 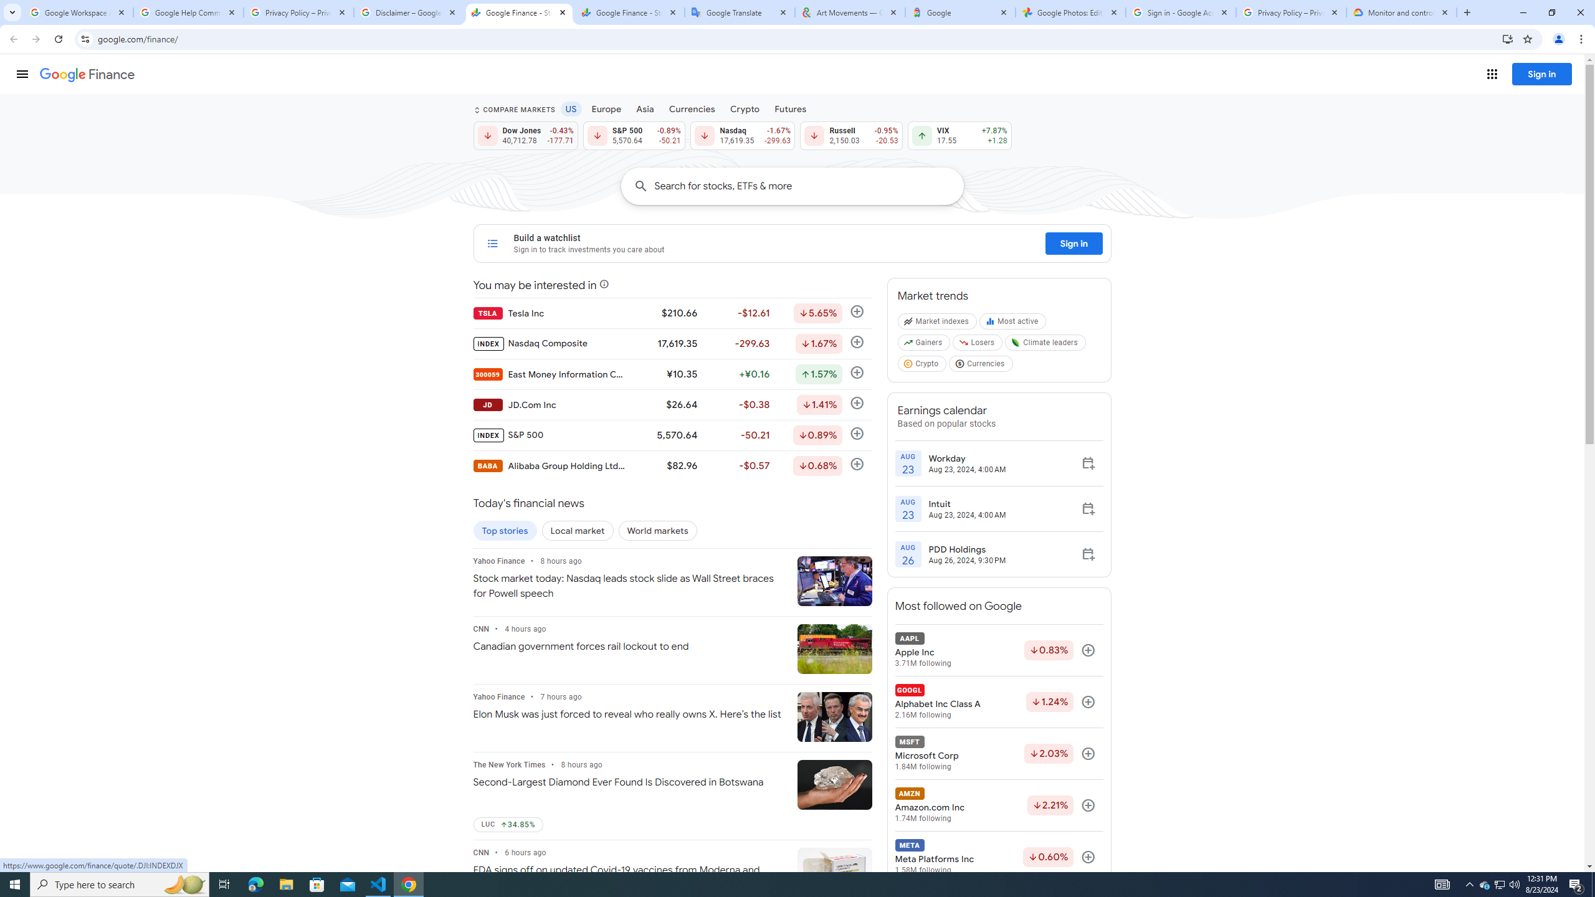 What do you see at coordinates (87, 75) in the screenshot?
I see `Finance` at bounding box center [87, 75].